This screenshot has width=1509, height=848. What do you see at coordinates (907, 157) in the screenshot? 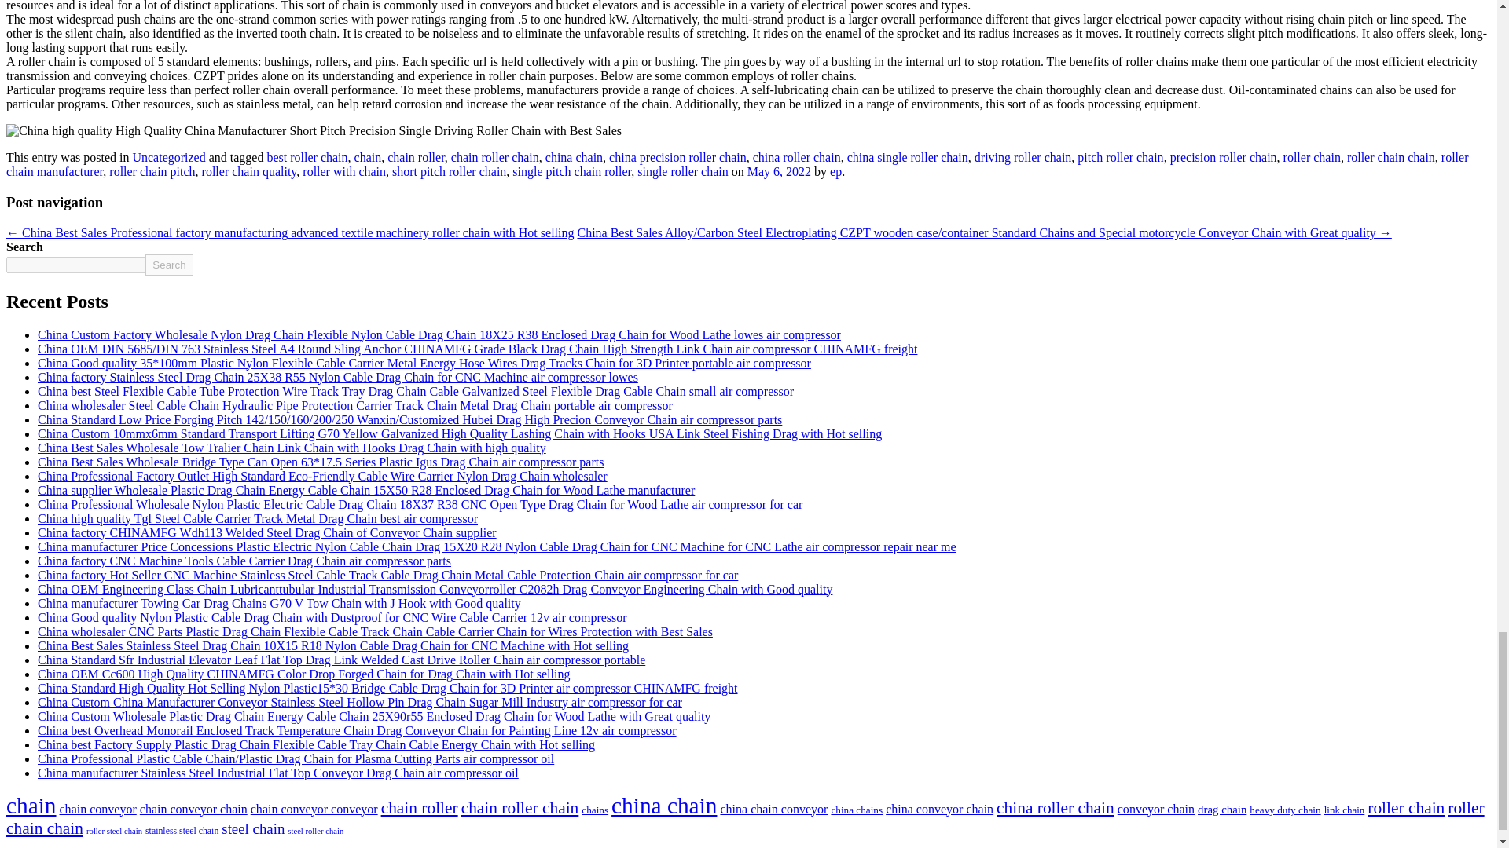
I see `china single roller chain` at bounding box center [907, 157].